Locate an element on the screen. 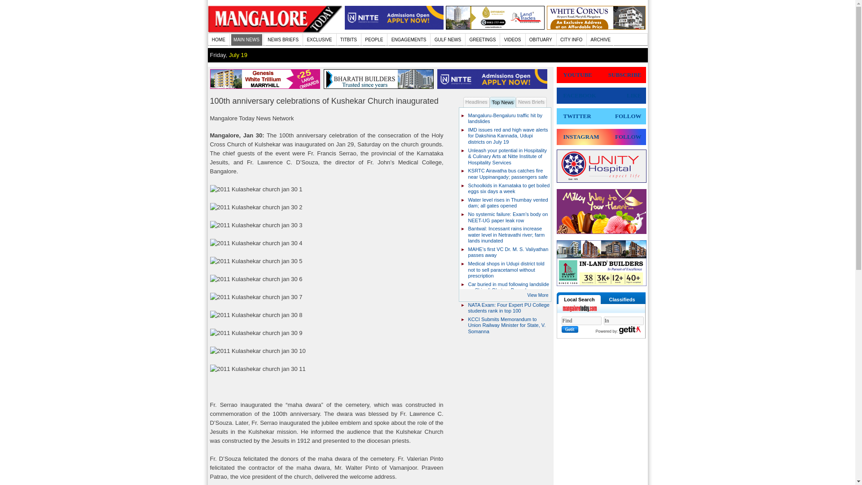  NEWS BRIEFS is located at coordinates (283, 40).